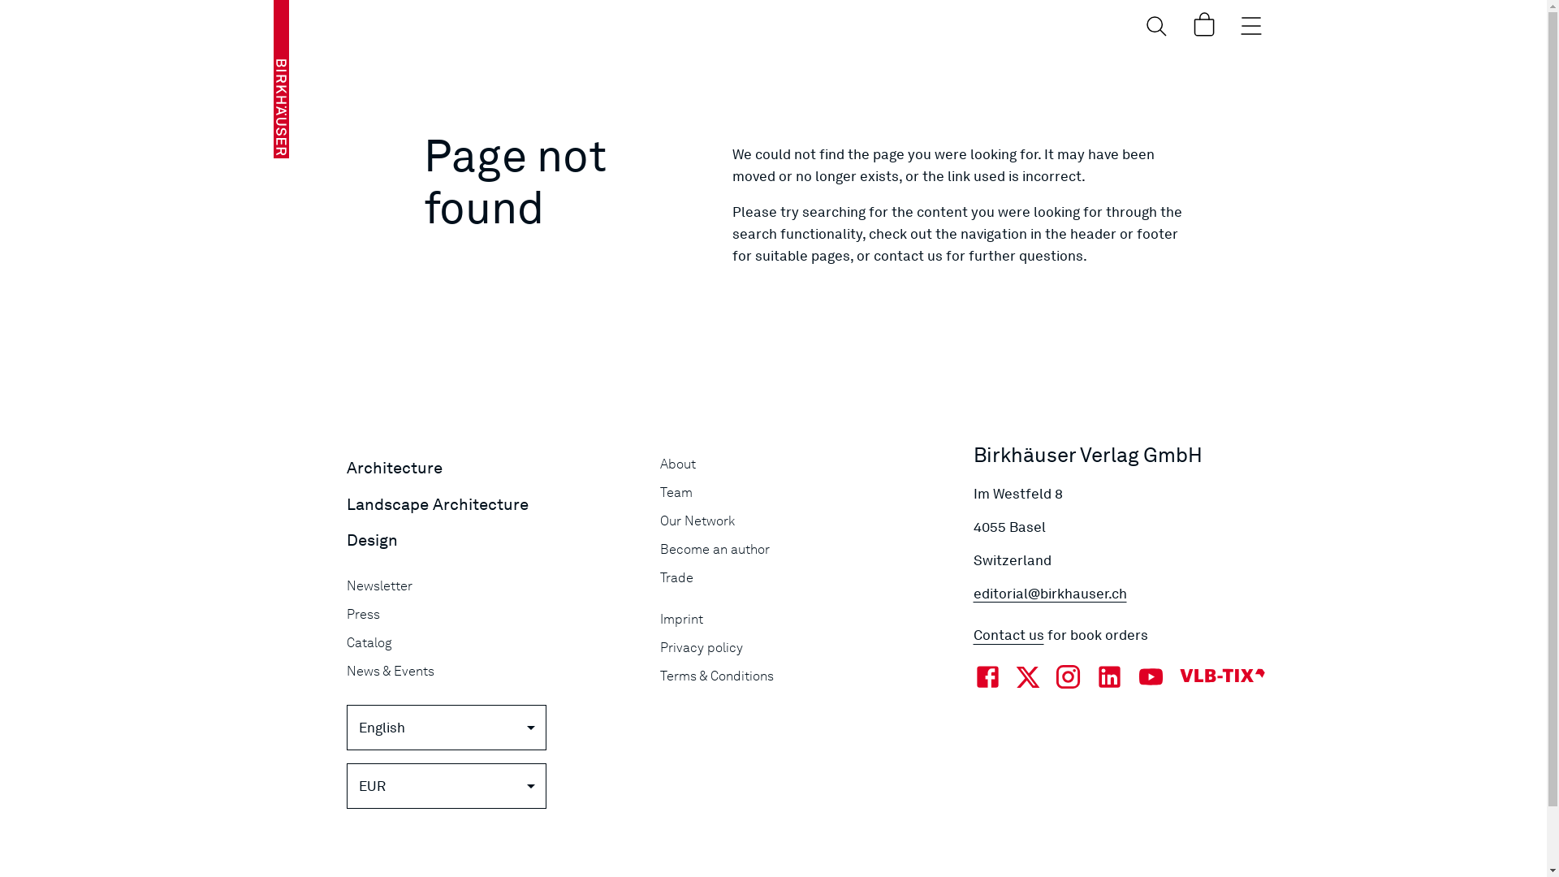 The image size is (1559, 877). Describe the element at coordinates (810, 648) in the screenshot. I see `Privacy policy` at that location.